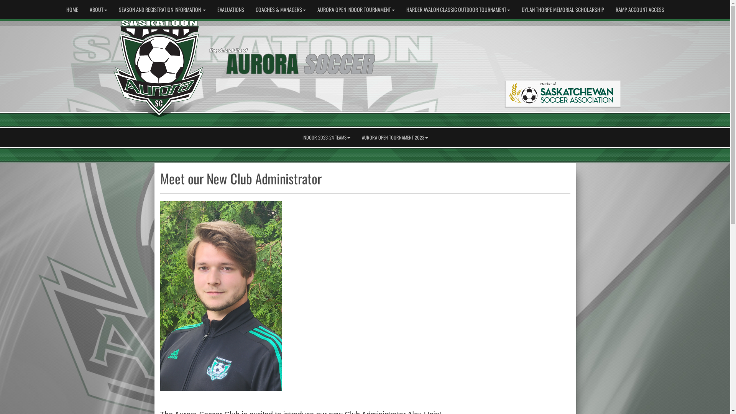 Image resolution: width=736 pixels, height=414 pixels. What do you see at coordinates (72, 10) in the screenshot?
I see `HOME` at bounding box center [72, 10].